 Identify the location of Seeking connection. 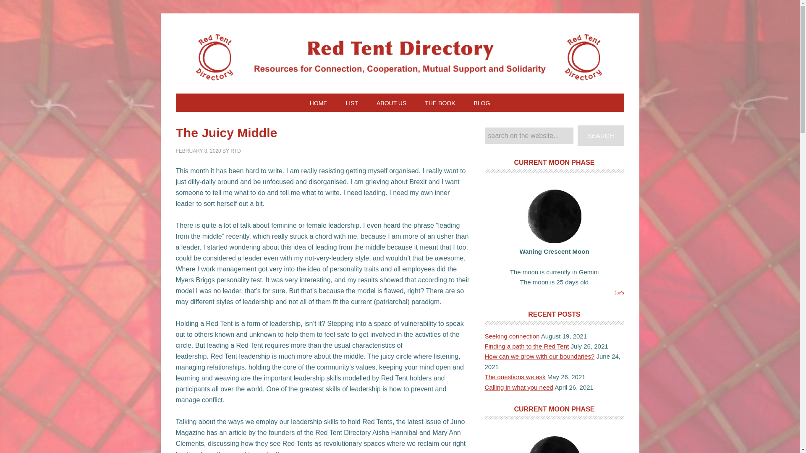
(511, 336).